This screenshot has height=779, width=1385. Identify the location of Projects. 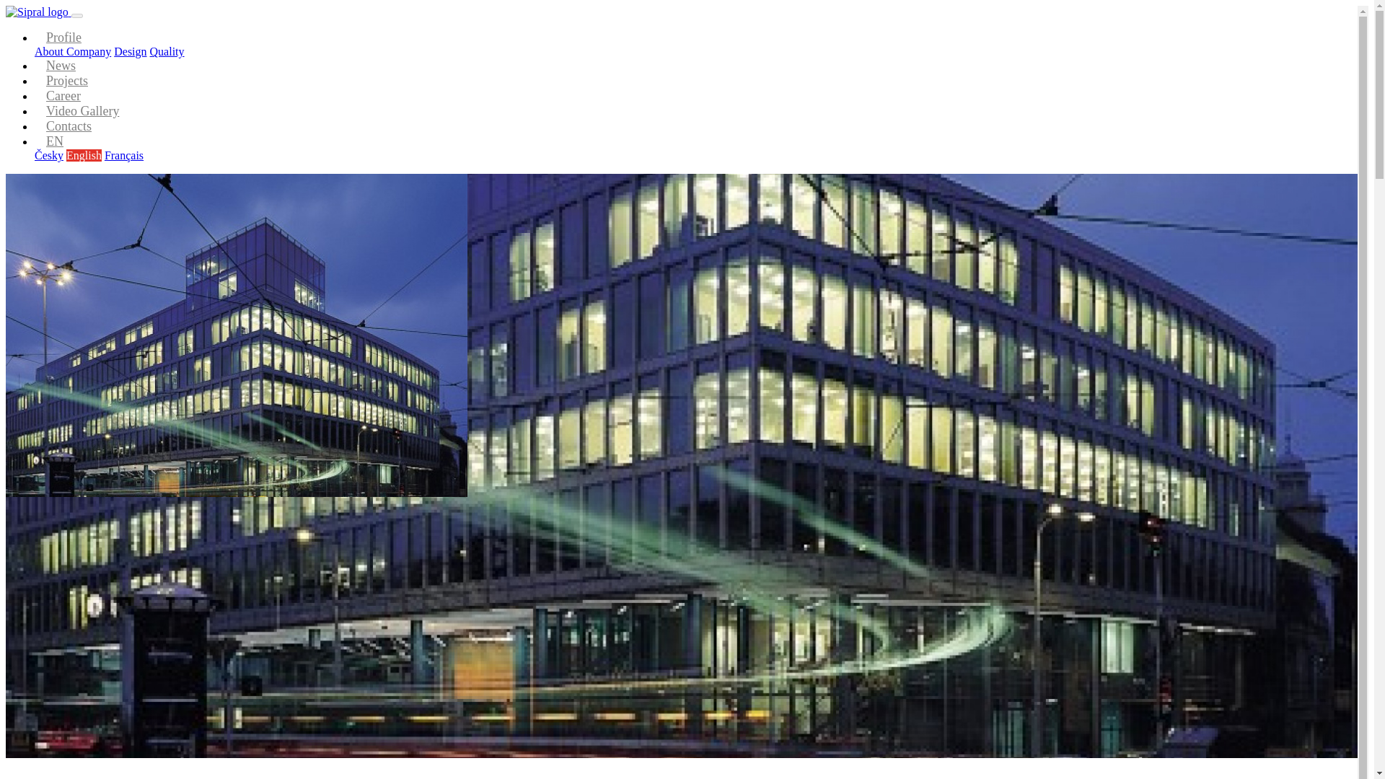
(66, 81).